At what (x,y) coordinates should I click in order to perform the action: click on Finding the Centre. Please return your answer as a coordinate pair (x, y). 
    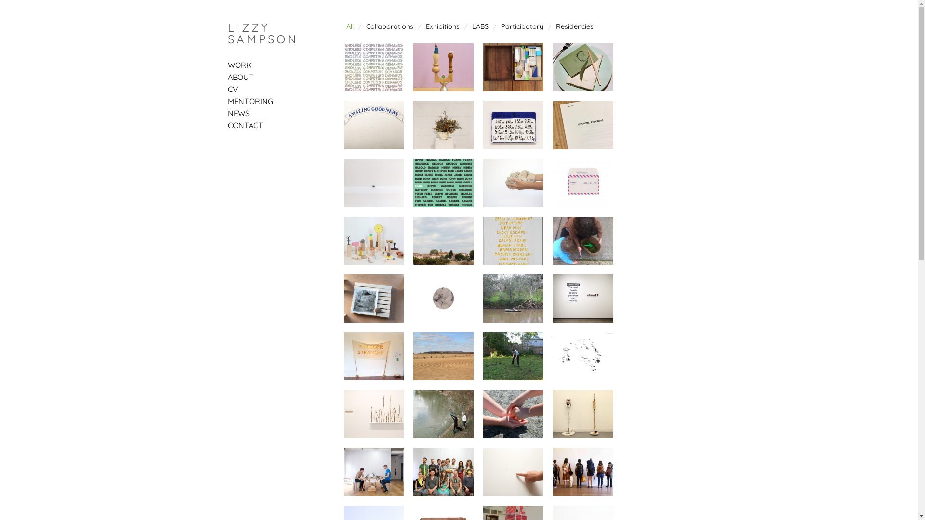
    Looking at the image, I should click on (513, 472).